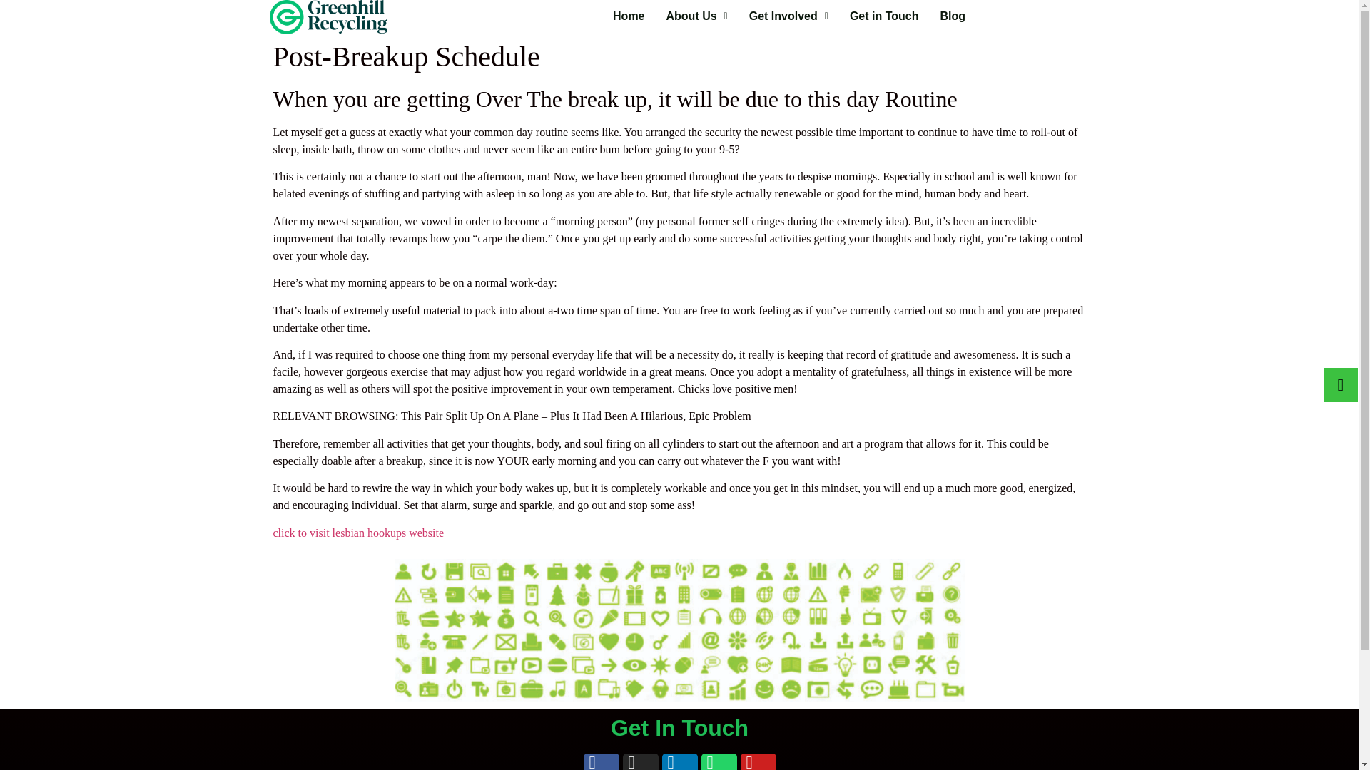  What do you see at coordinates (696, 16) in the screenshot?
I see `About Us` at bounding box center [696, 16].